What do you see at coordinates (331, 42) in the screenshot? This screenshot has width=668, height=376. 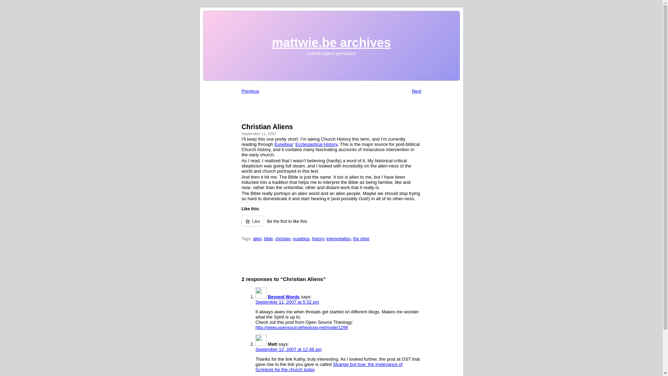 I see `mattwie.be archives` at bounding box center [331, 42].